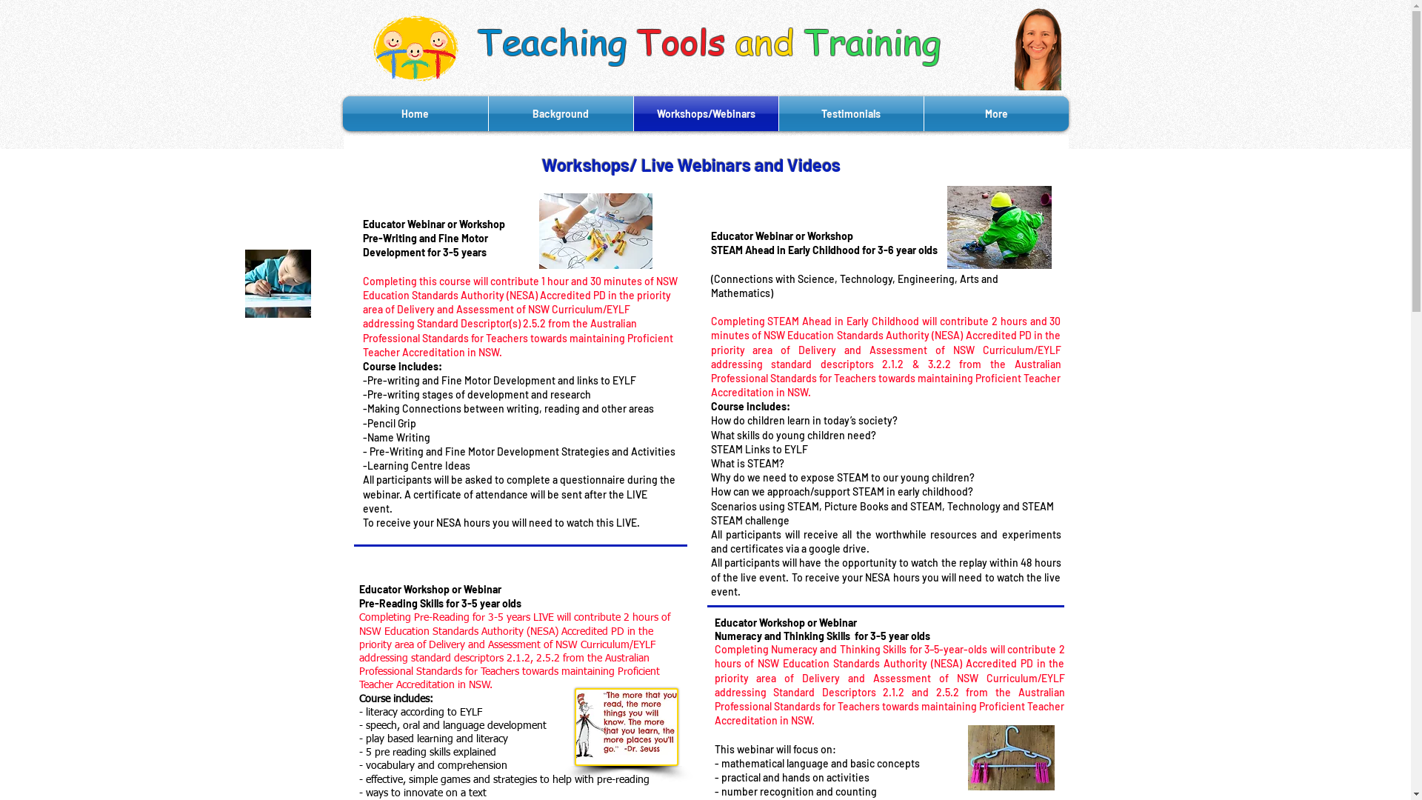  Describe the element at coordinates (415, 114) in the screenshot. I see `Home` at that location.